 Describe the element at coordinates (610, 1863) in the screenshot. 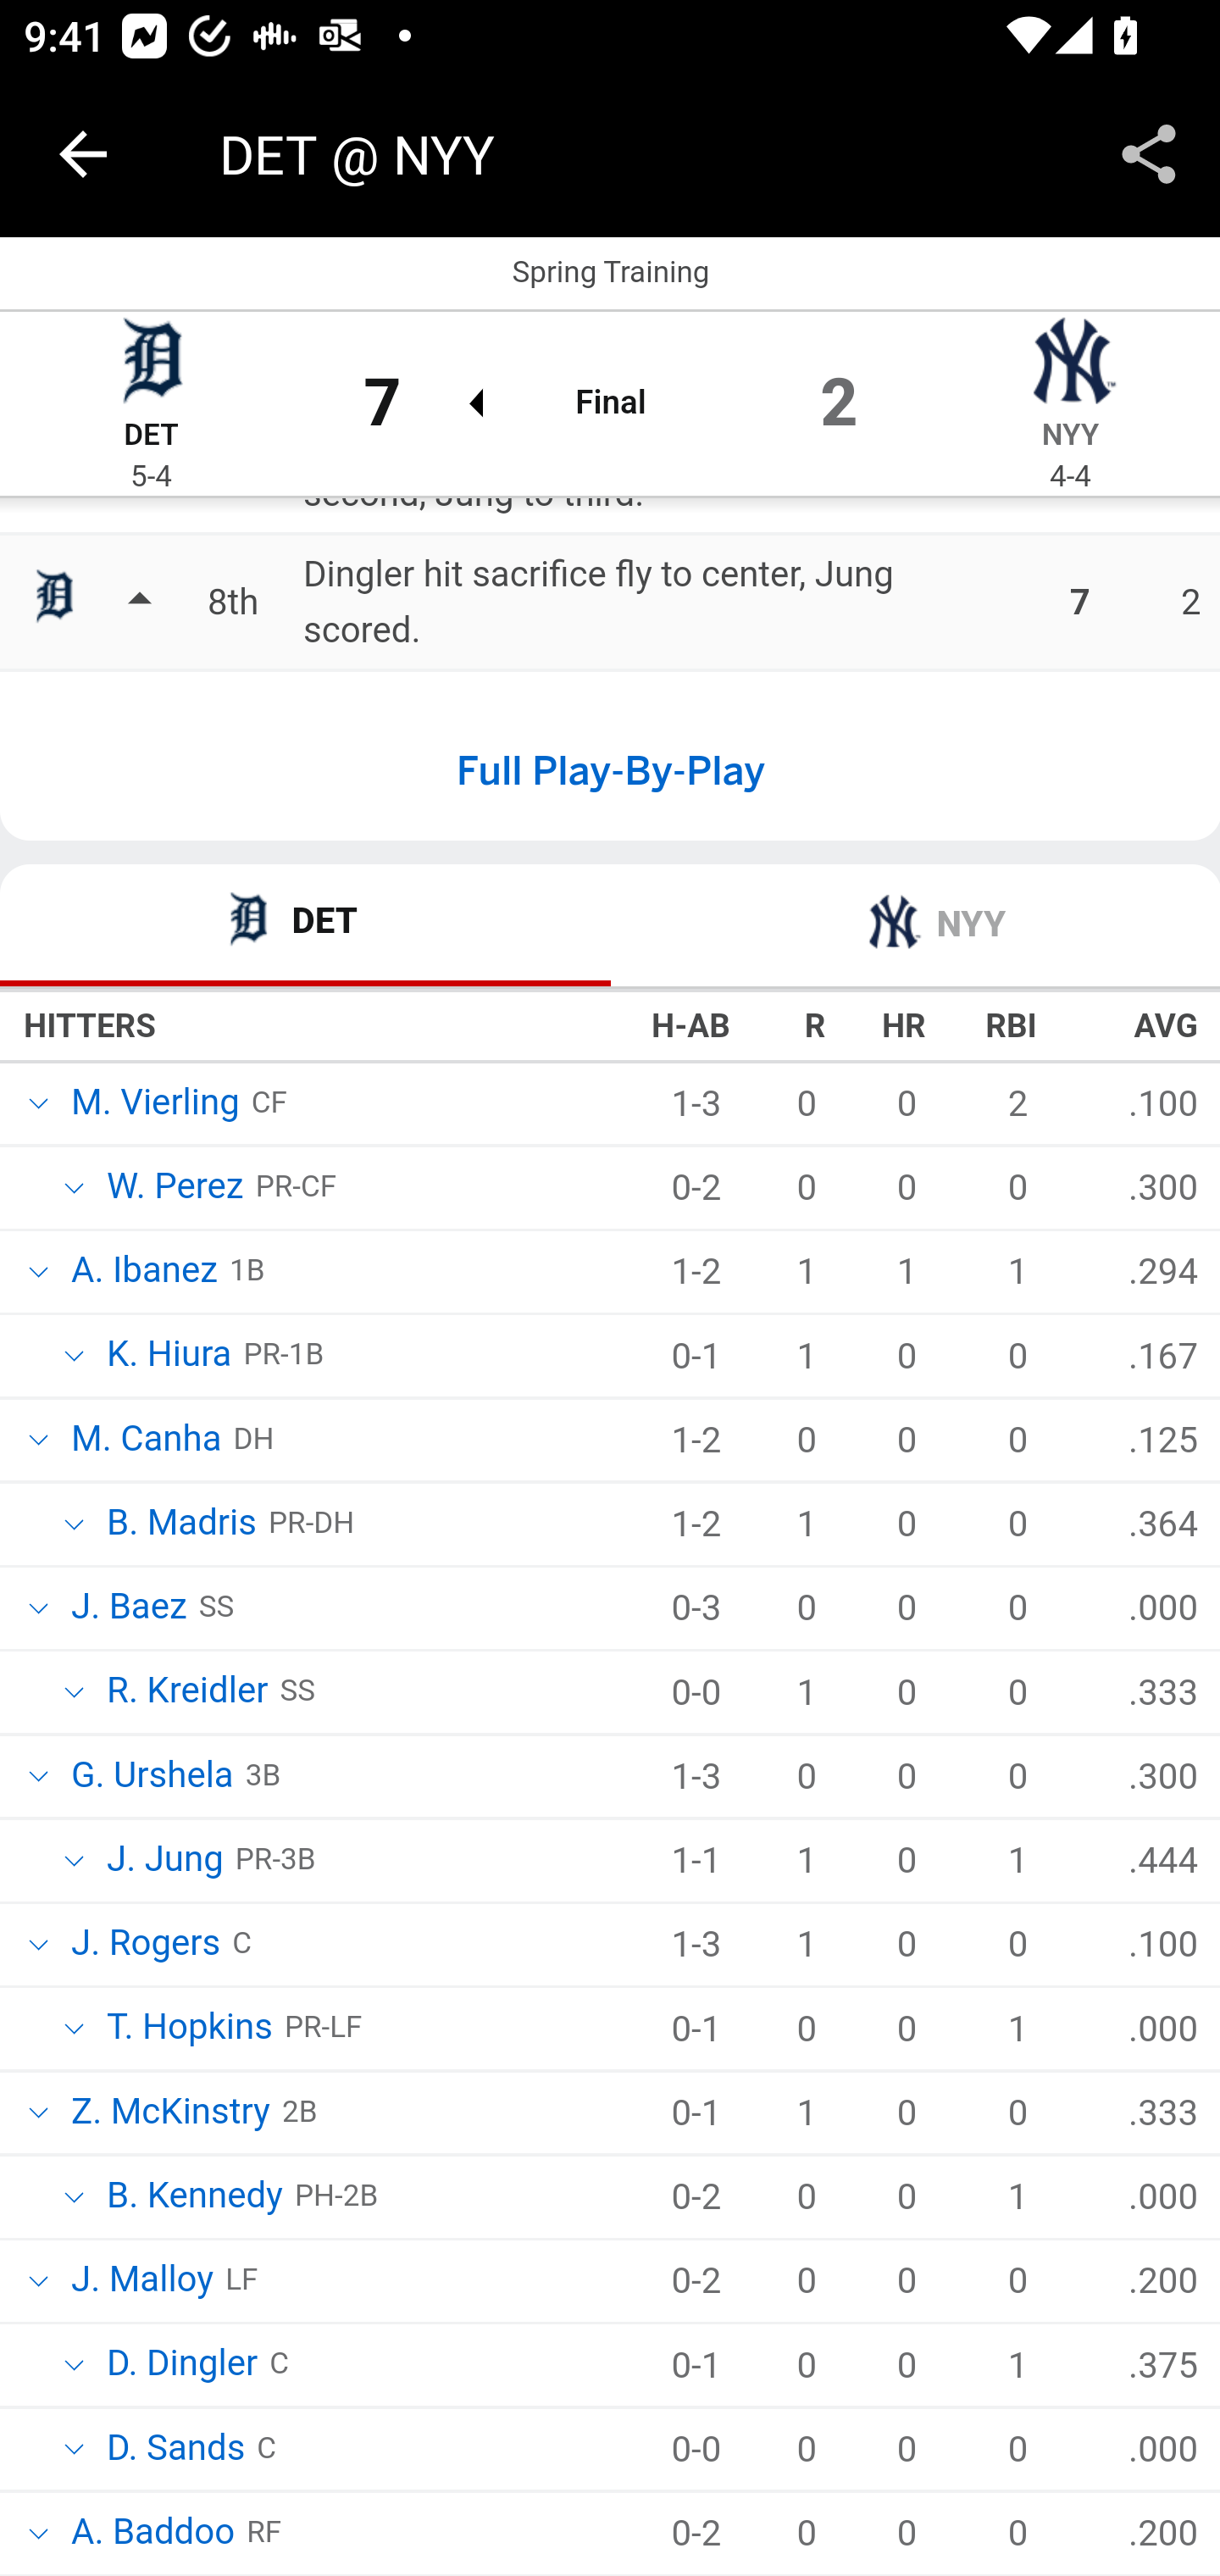

I see `J. Jung PR-3B J. Jung J. Jung PR-3B 1-1 1 0 1 .444` at that location.